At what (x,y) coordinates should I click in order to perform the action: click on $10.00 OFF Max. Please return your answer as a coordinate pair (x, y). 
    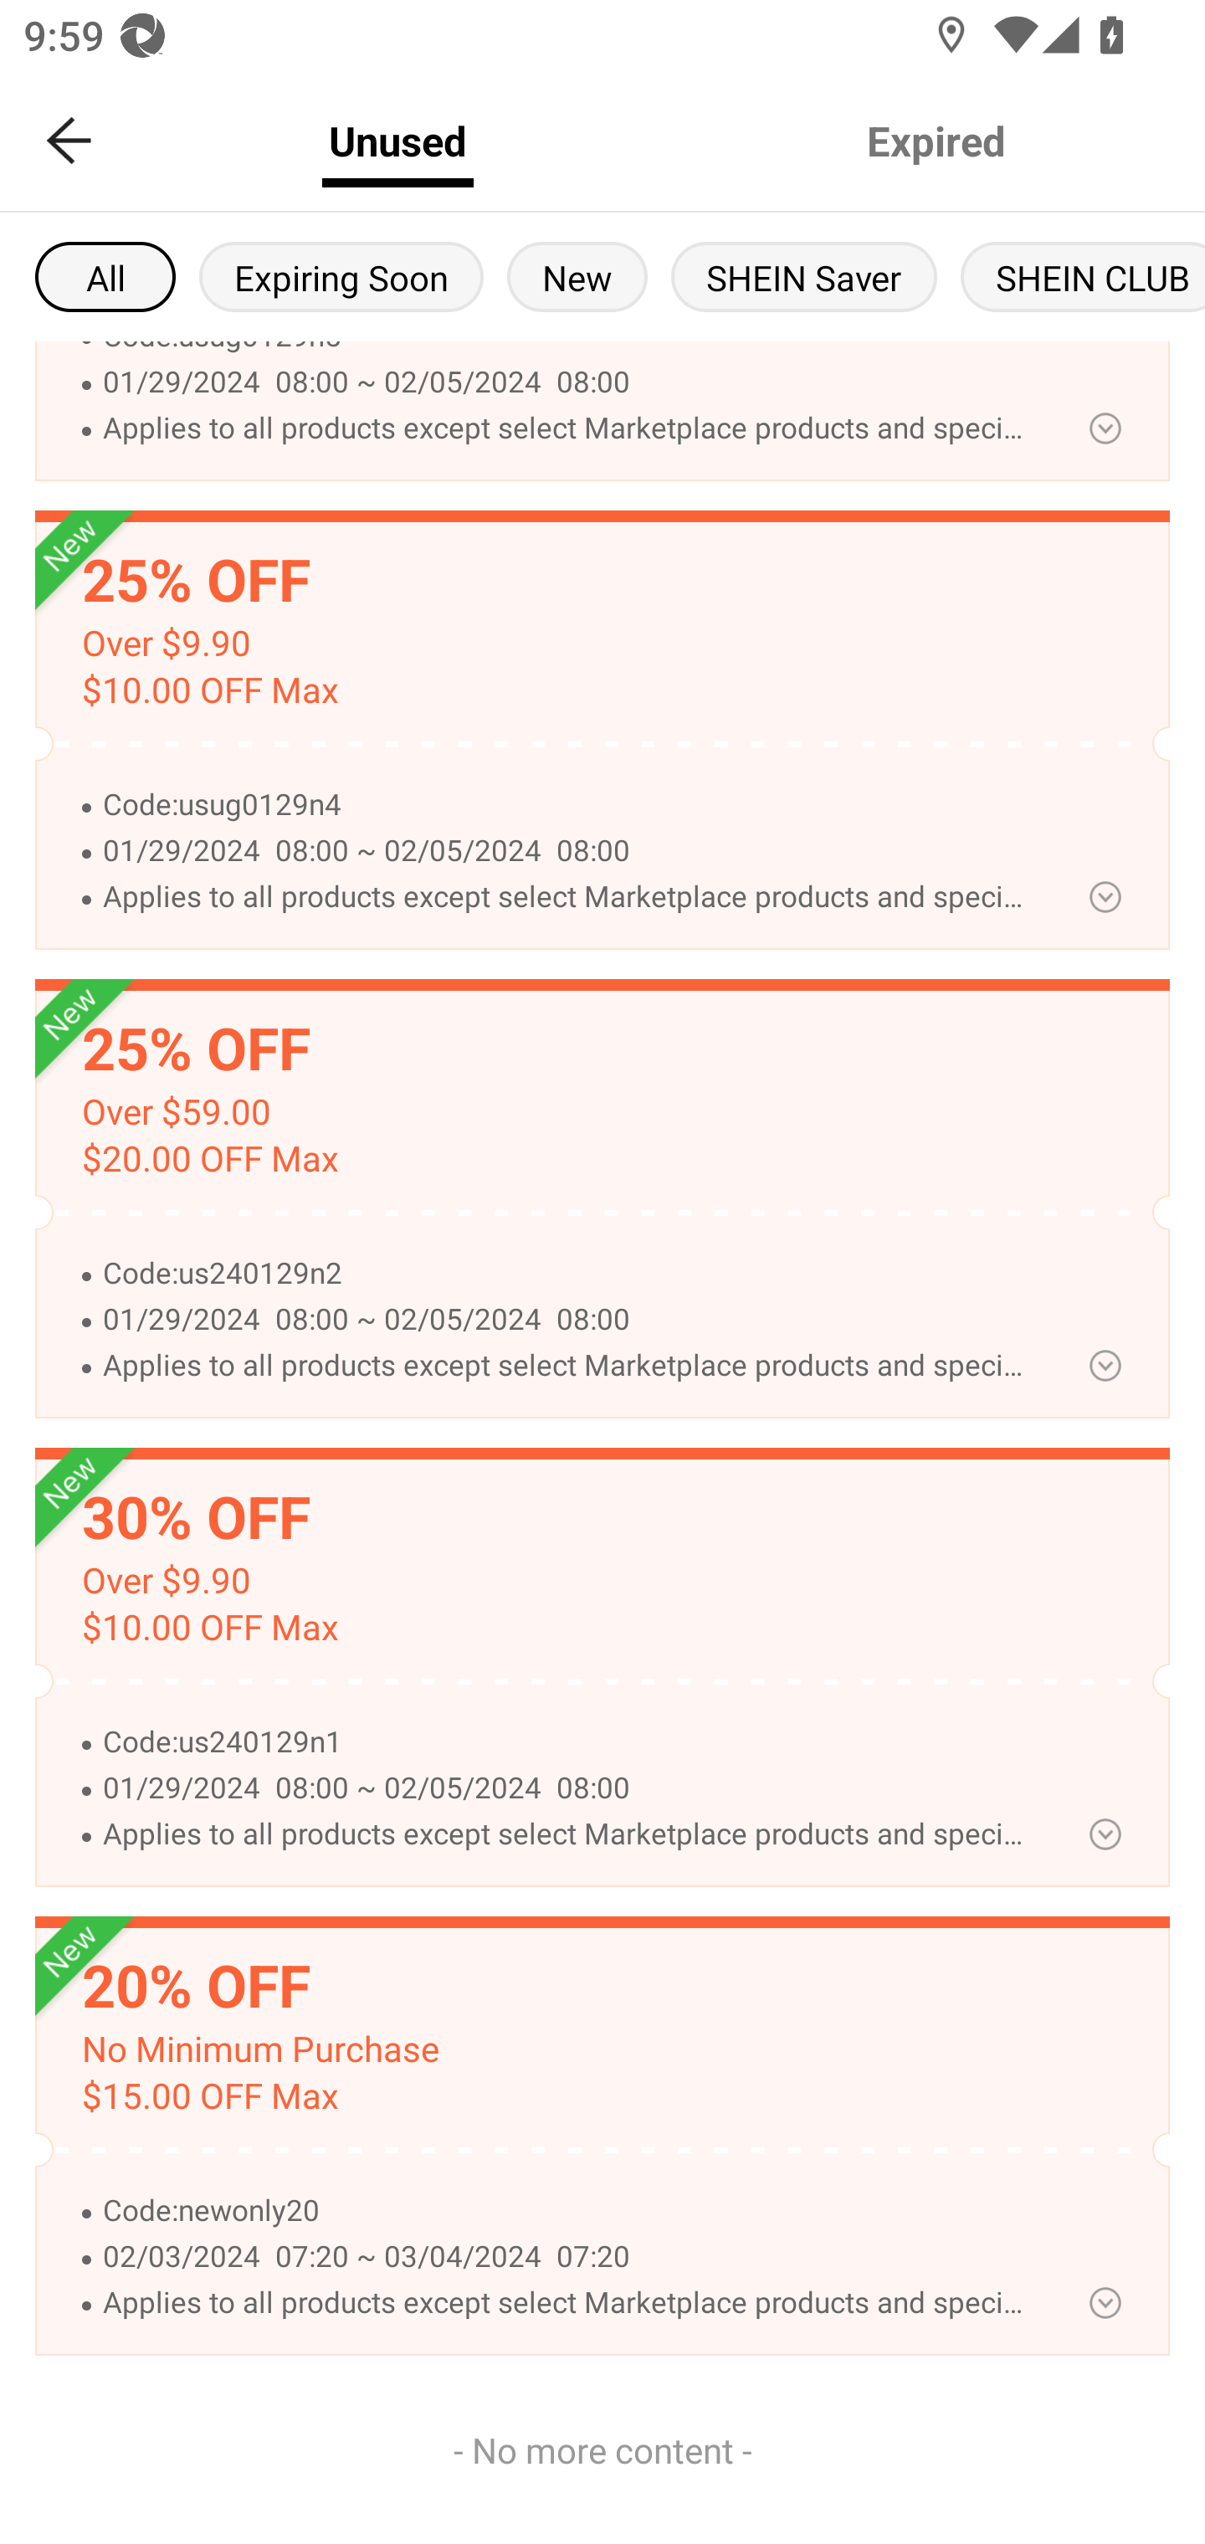
    Looking at the image, I should click on (209, 1628).